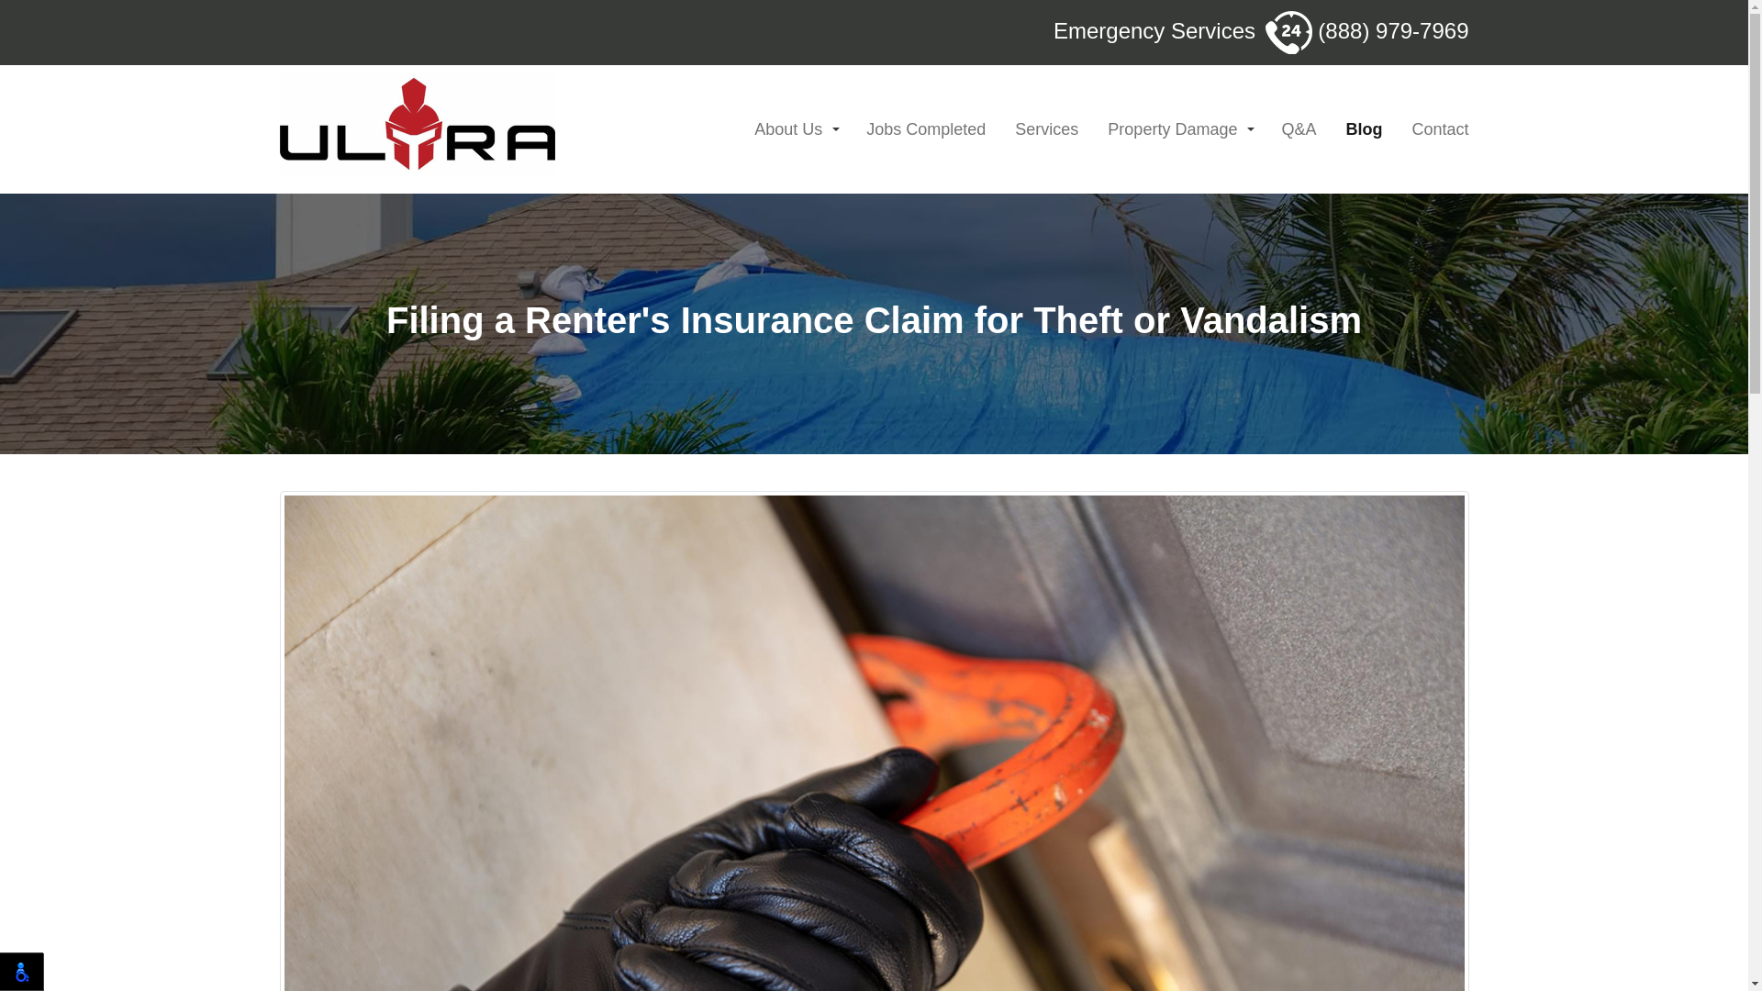 The width and height of the screenshot is (1762, 991). Describe the element at coordinates (926, 129) in the screenshot. I see `Jobs Completed` at that location.